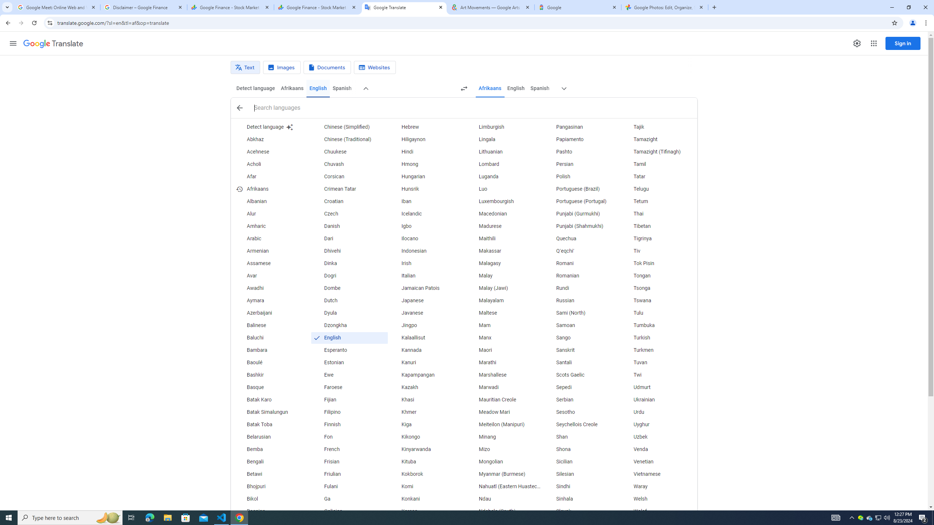 Image resolution: width=934 pixels, height=525 pixels. Describe the element at coordinates (503, 263) in the screenshot. I see `Malagasy` at that location.